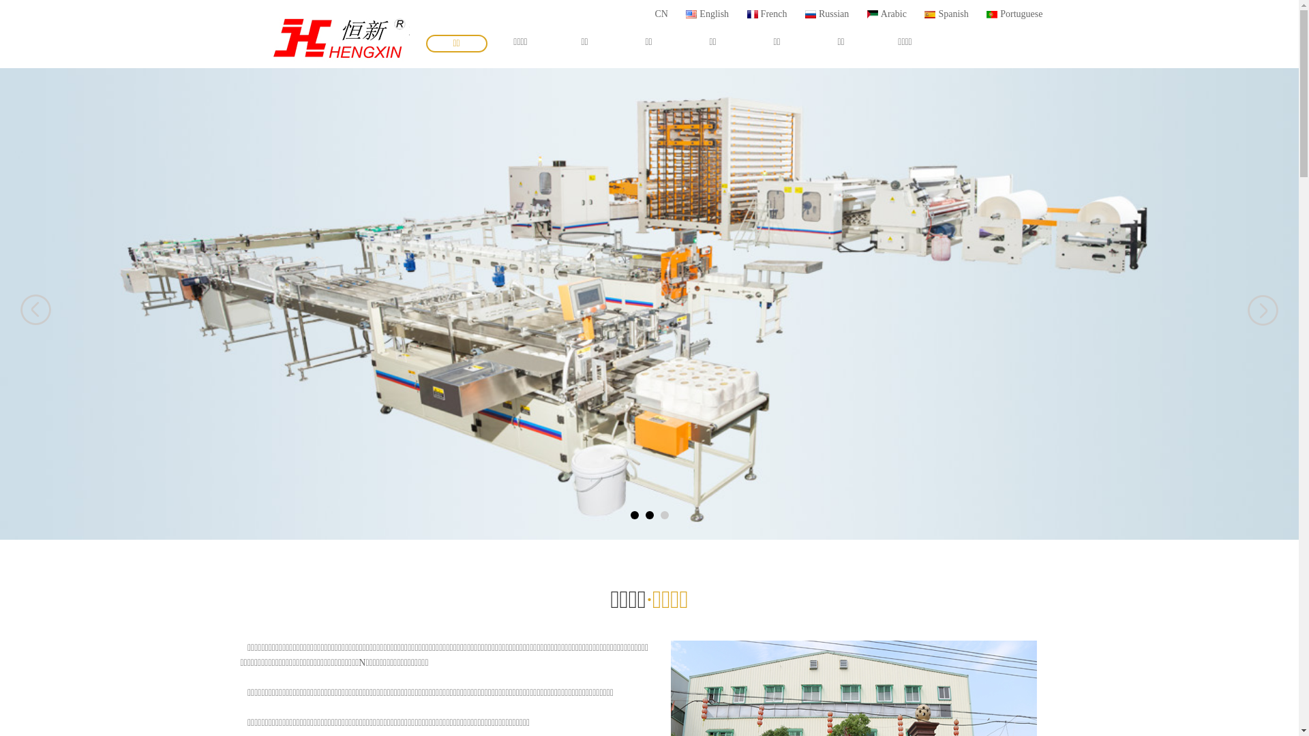  I want to click on CN, so click(662, 14).